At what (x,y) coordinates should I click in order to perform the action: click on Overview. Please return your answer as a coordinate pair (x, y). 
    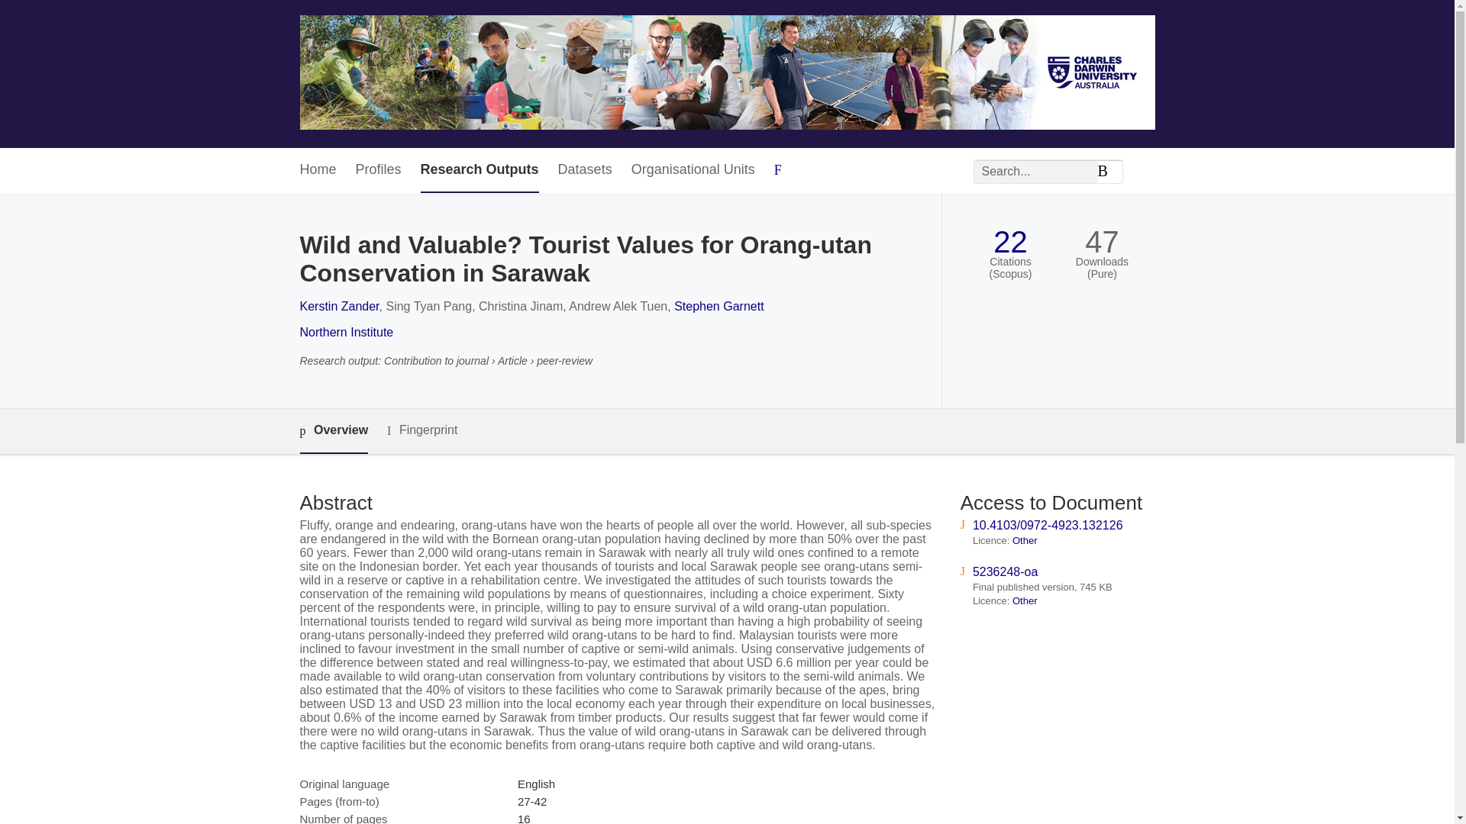
    Looking at the image, I should click on (333, 431).